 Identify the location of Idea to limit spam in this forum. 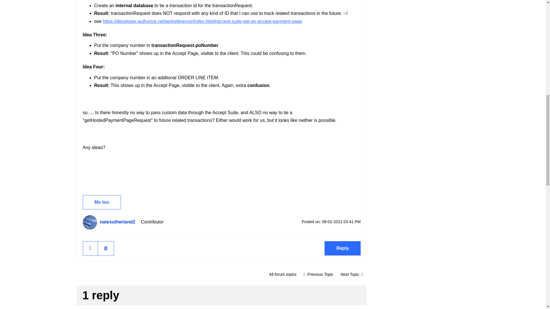
(352, 274).